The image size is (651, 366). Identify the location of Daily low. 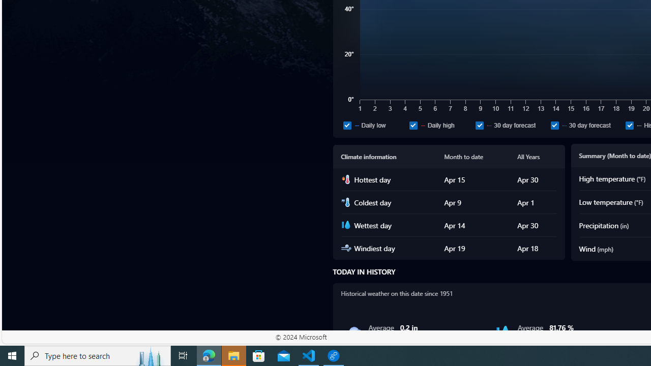
(347, 125).